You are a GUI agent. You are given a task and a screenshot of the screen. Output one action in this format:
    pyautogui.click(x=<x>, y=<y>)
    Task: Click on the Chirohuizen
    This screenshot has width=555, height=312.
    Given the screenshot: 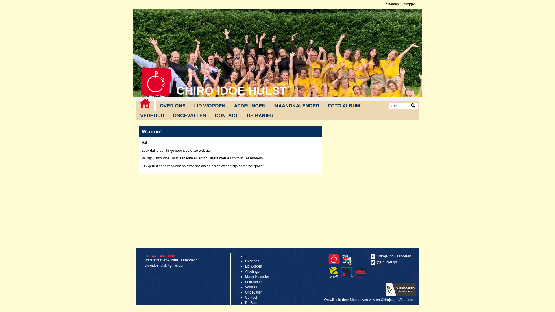 What is the action you would take?
    pyautogui.click(x=347, y=259)
    